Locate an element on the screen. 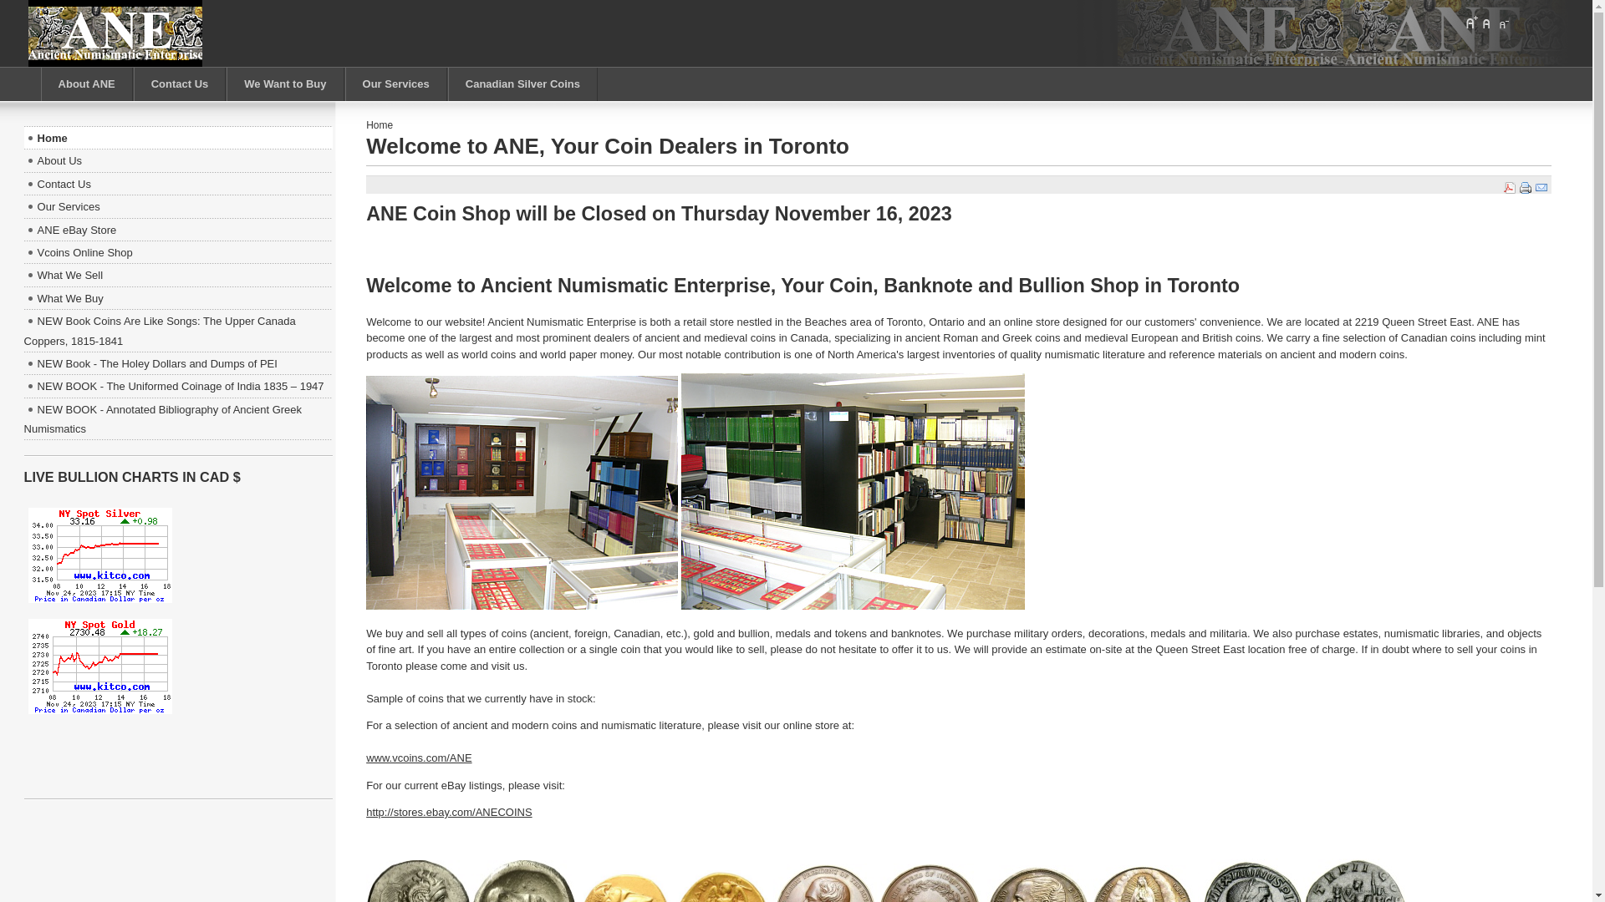  NEW Book - The Holey Dollars and Dumps of PEI is located at coordinates (179, 364).